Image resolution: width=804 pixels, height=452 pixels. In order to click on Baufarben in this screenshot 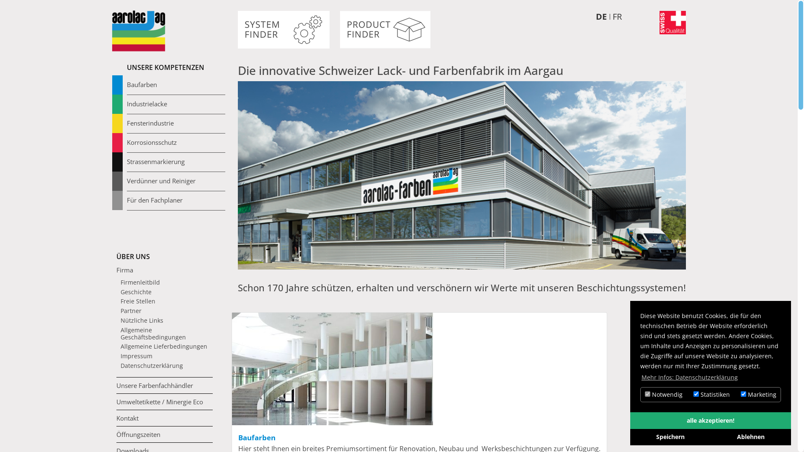, I will do `click(175, 85)`.